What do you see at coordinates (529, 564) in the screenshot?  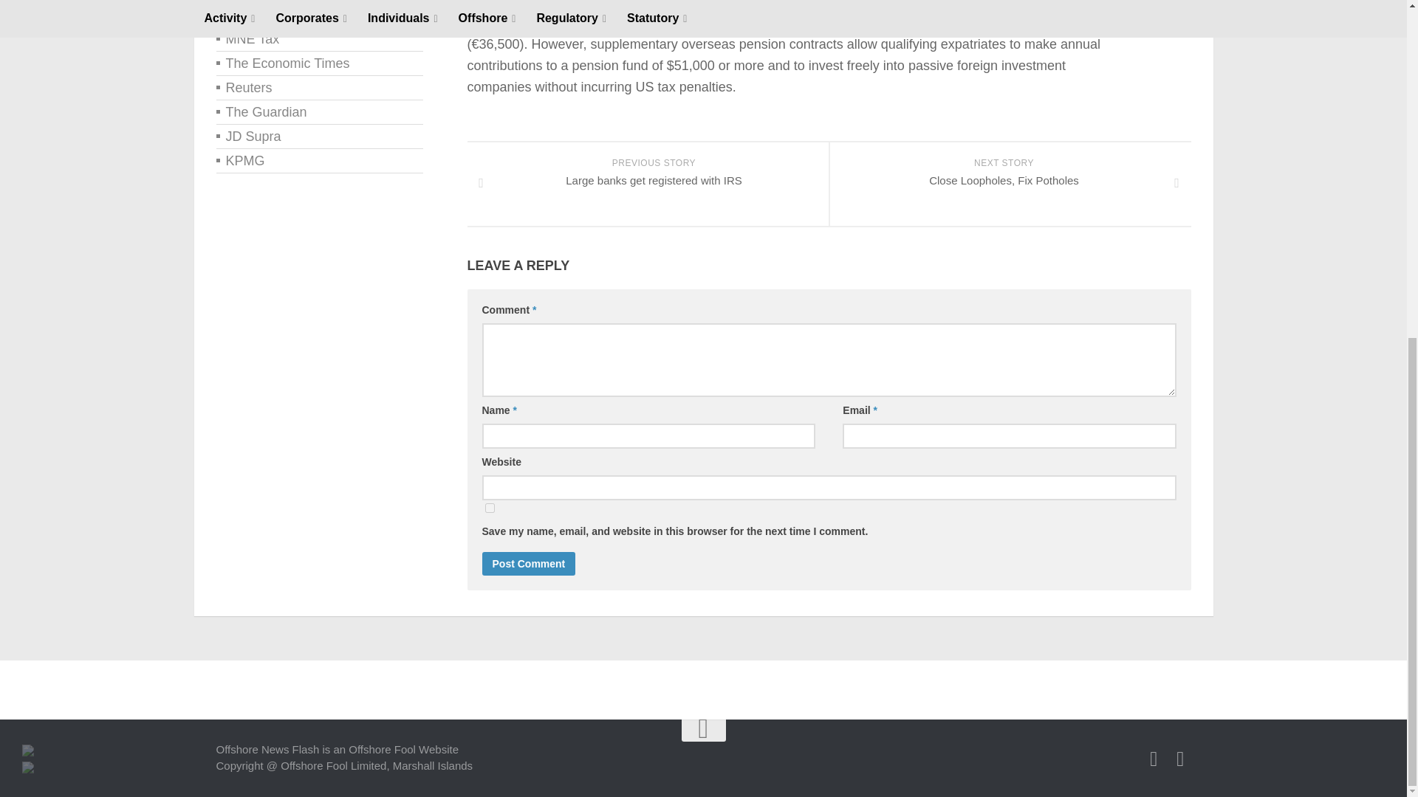 I see `Post Comment` at bounding box center [529, 564].